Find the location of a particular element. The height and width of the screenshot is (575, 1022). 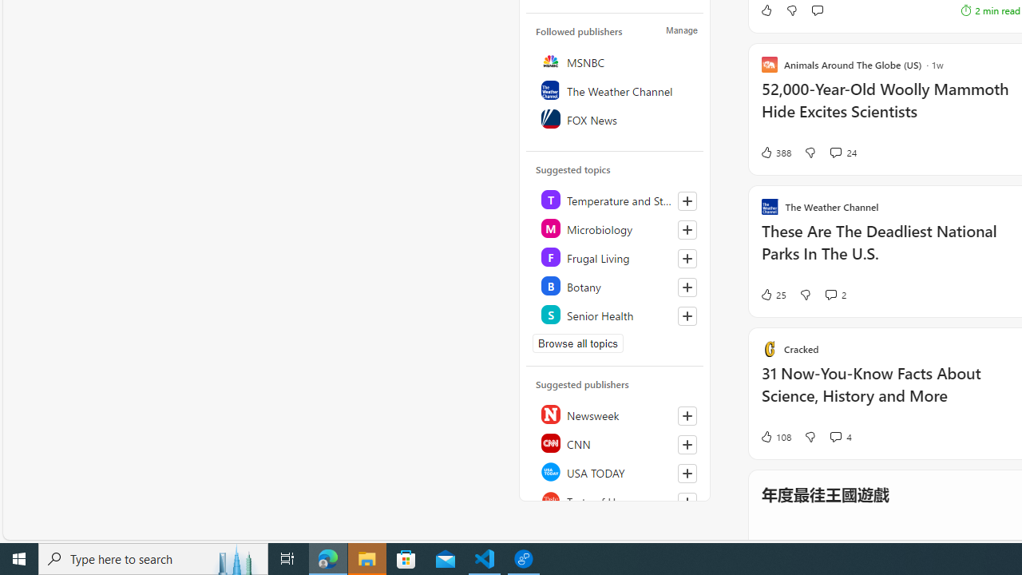

Newsweek is located at coordinates (616, 414).